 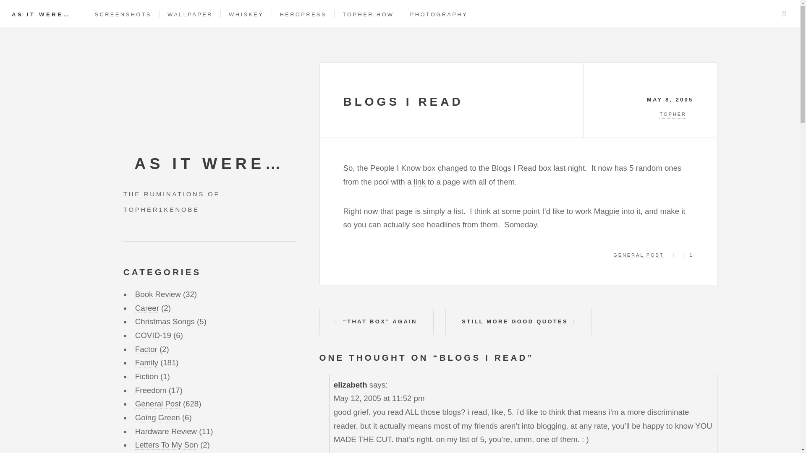 What do you see at coordinates (190, 14) in the screenshot?
I see `WALLPAPER` at bounding box center [190, 14].